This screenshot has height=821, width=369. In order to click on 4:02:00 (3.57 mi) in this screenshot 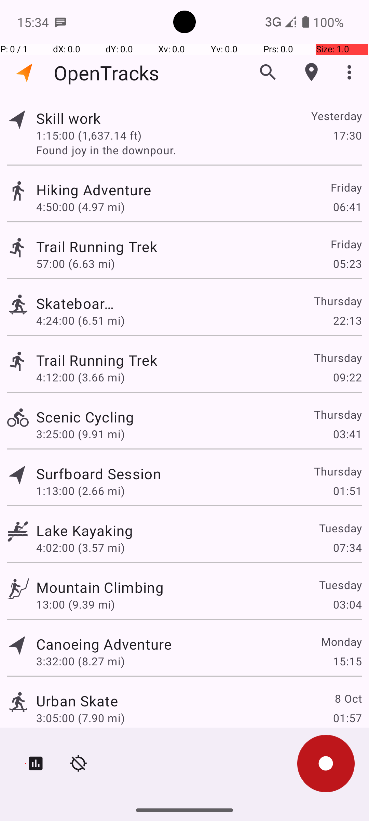, I will do `click(81, 547)`.